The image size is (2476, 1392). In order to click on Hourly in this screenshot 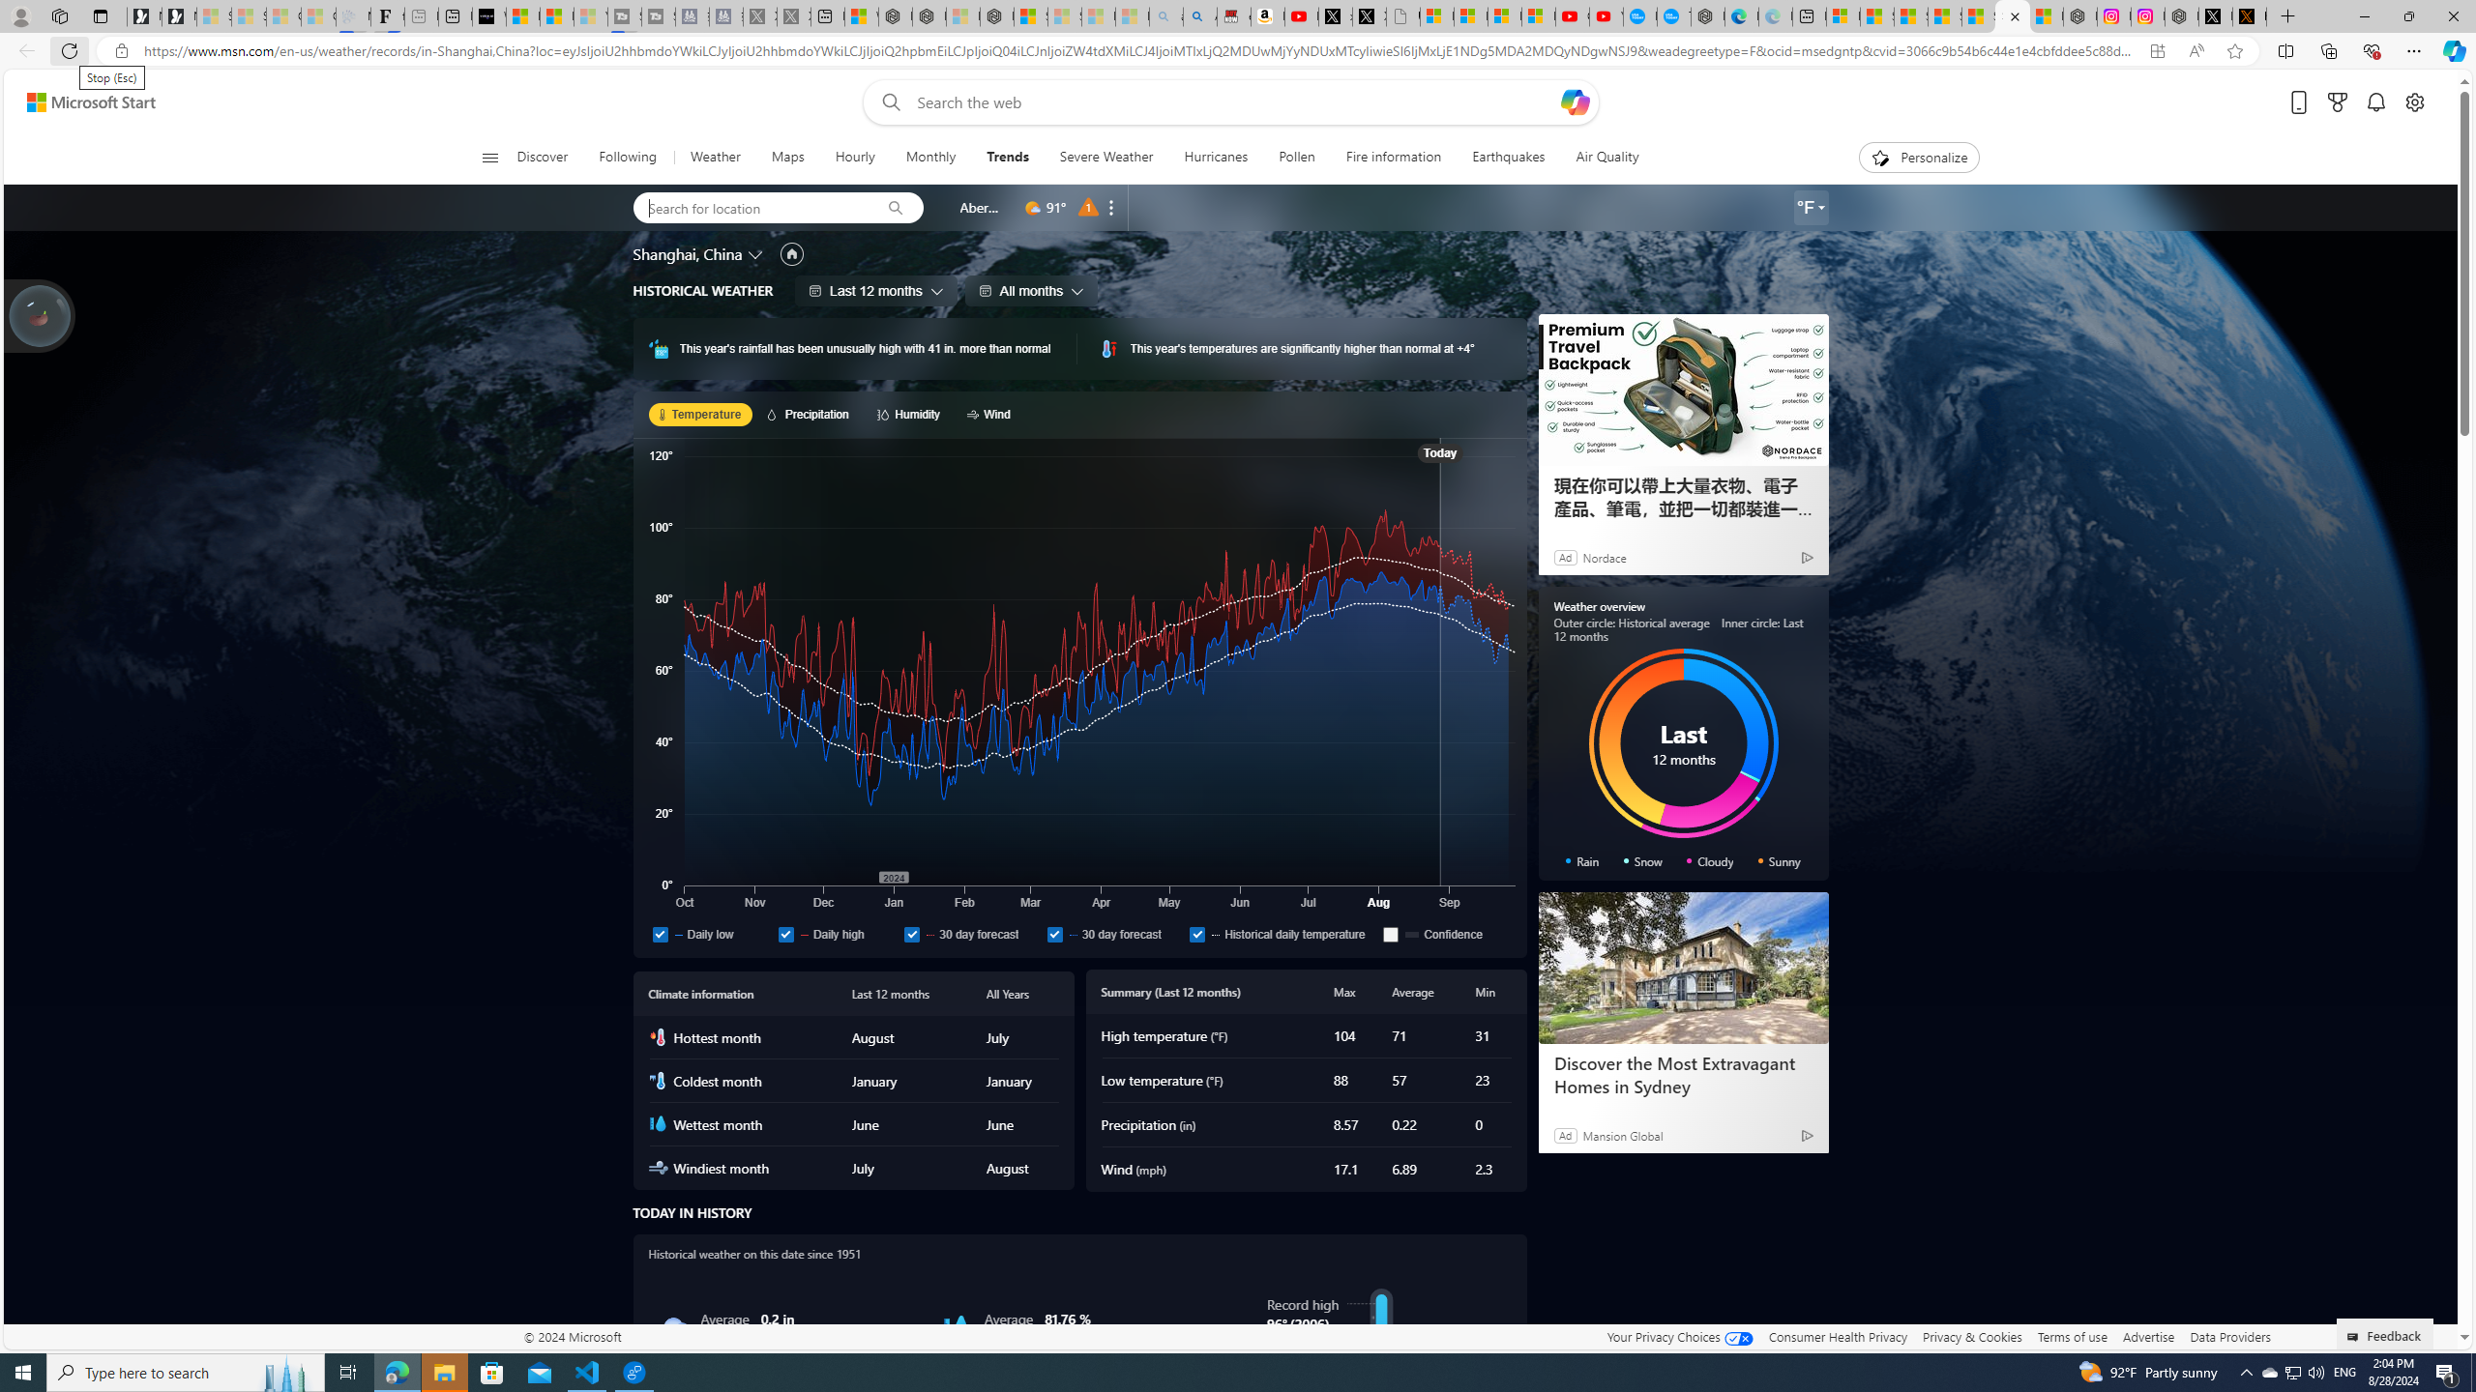, I will do `click(855, 158)`.